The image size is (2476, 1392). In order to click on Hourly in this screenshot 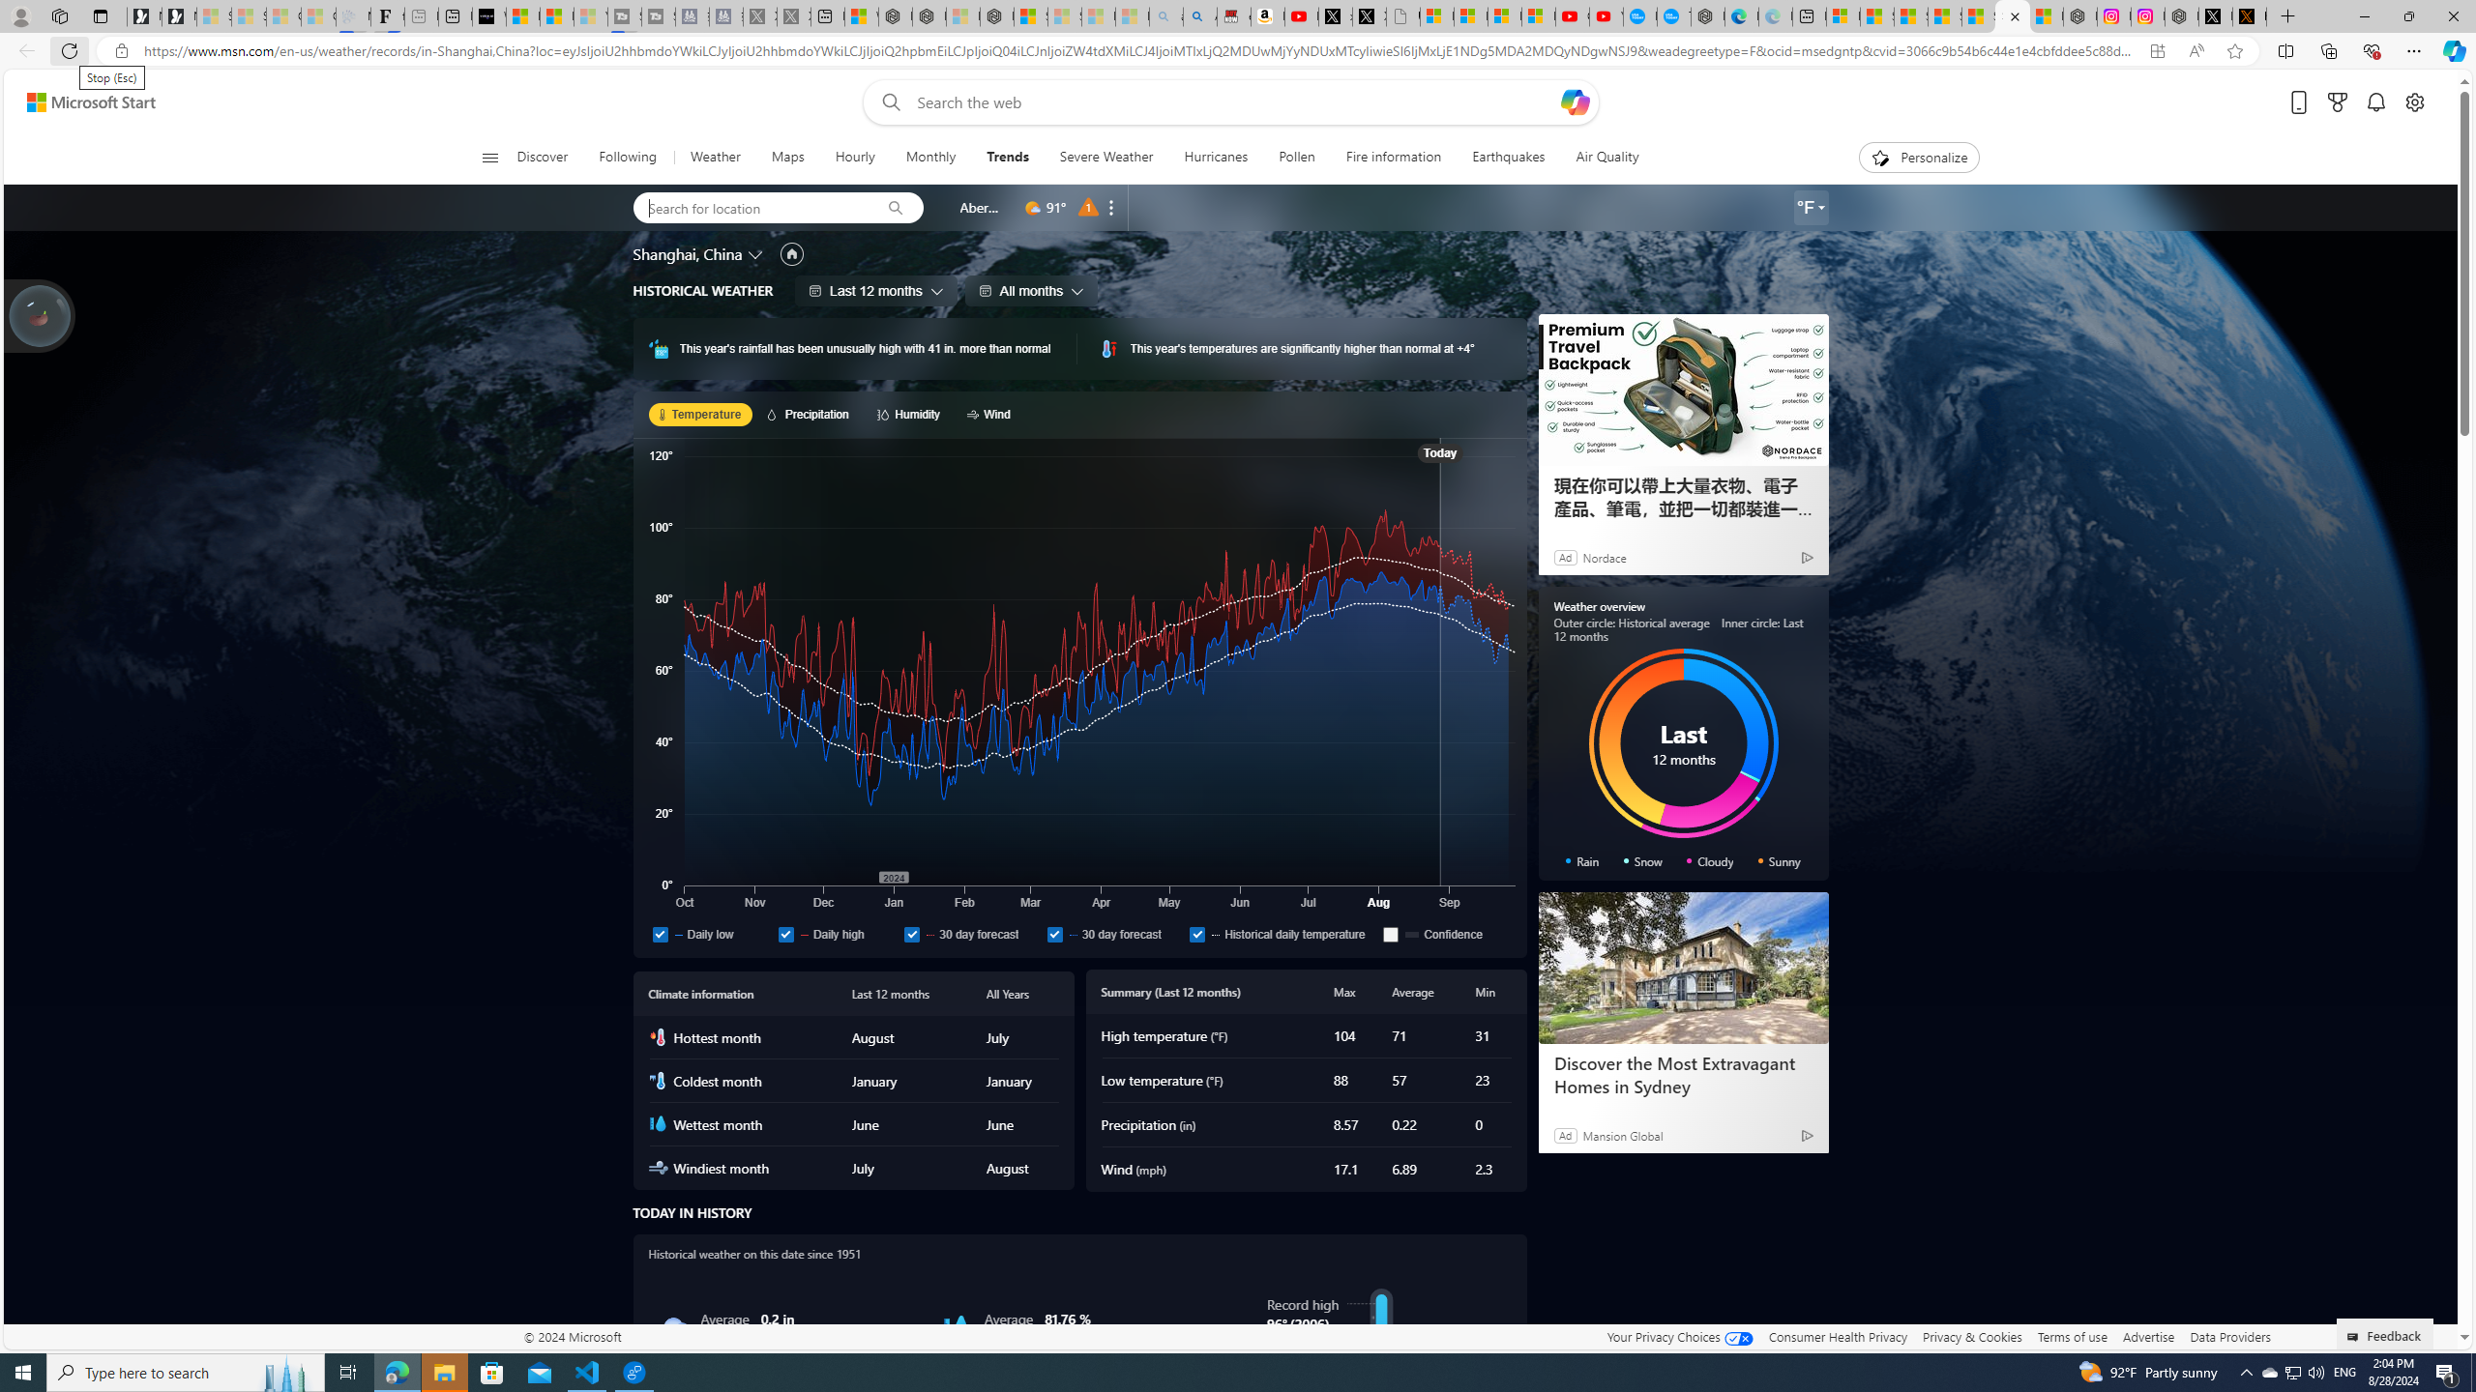, I will do `click(855, 158)`.